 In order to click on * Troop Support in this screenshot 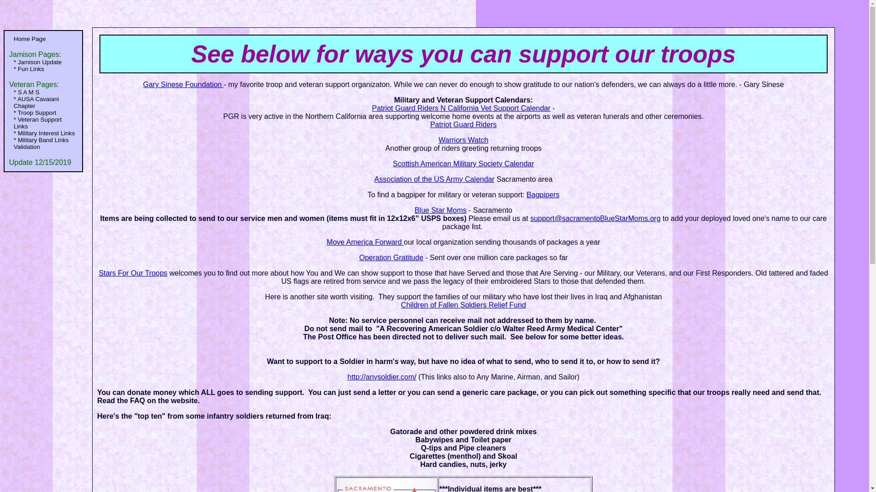, I will do `click(43, 113)`.